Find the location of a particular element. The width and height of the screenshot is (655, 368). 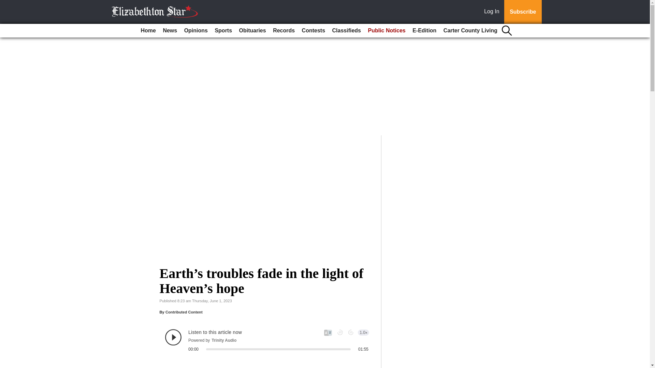

Go is located at coordinates (6, 4).